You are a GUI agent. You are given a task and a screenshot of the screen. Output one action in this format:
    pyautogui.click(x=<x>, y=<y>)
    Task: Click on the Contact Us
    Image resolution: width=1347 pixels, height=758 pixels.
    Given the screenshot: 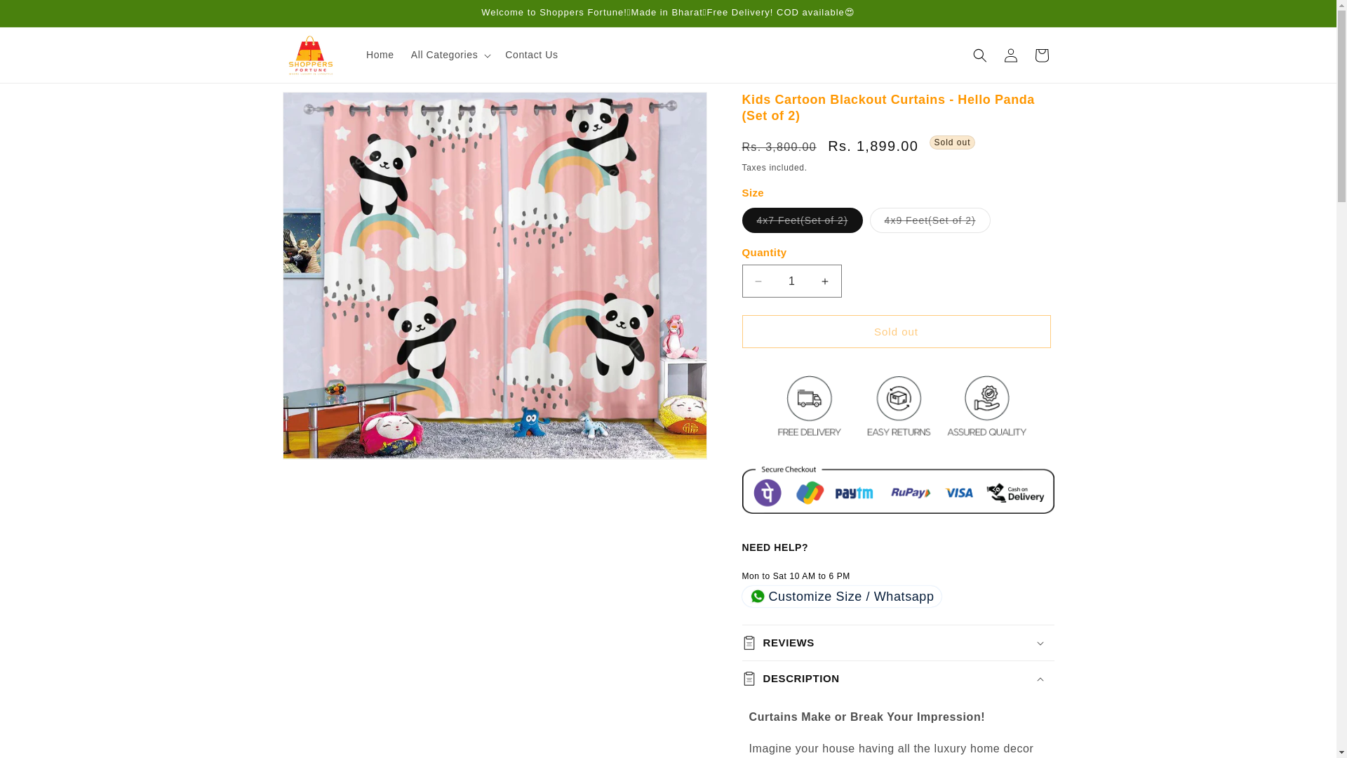 What is the action you would take?
    pyautogui.click(x=531, y=55)
    